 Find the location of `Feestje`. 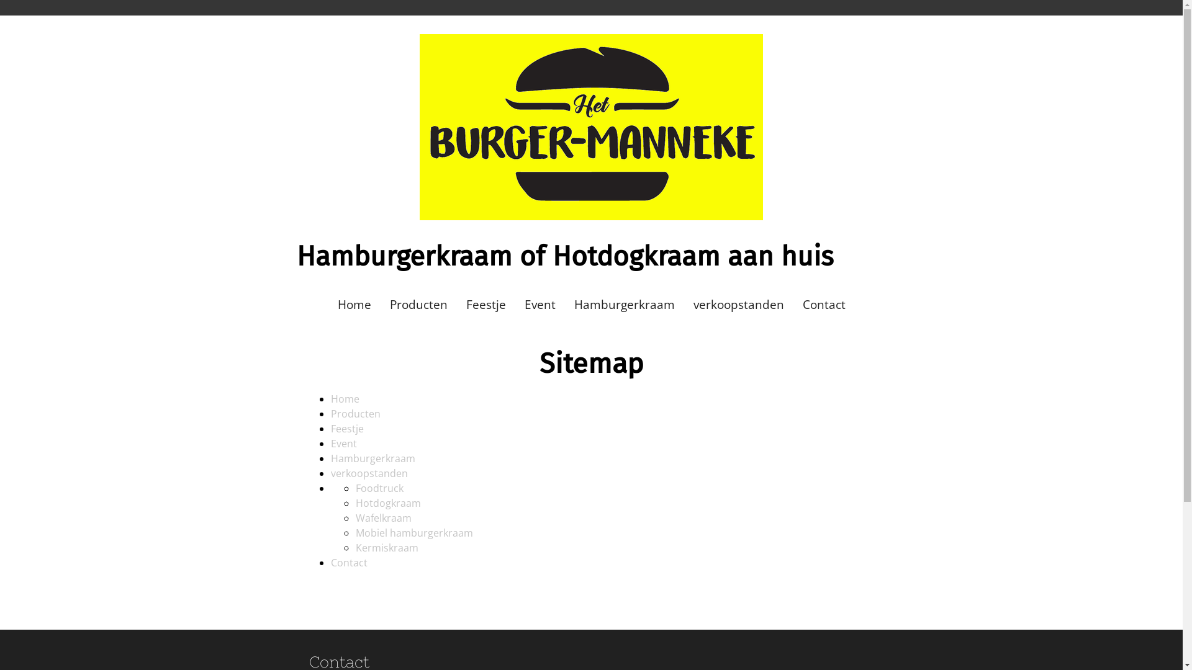

Feestje is located at coordinates (346, 429).